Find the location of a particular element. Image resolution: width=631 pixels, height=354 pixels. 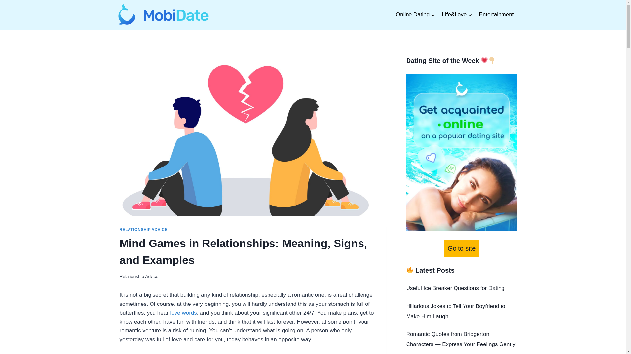

love words is located at coordinates (183, 313).